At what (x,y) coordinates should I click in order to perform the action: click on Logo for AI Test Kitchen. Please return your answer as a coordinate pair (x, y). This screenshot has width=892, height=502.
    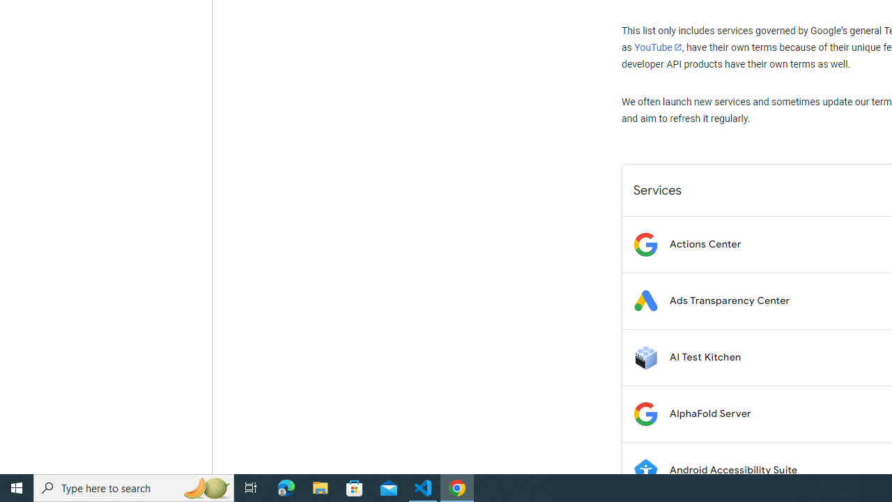
    Looking at the image, I should click on (645, 357).